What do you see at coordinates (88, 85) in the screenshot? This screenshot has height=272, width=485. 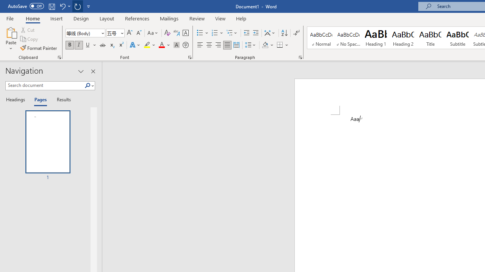 I see `Class: NetUIImage` at bounding box center [88, 85].